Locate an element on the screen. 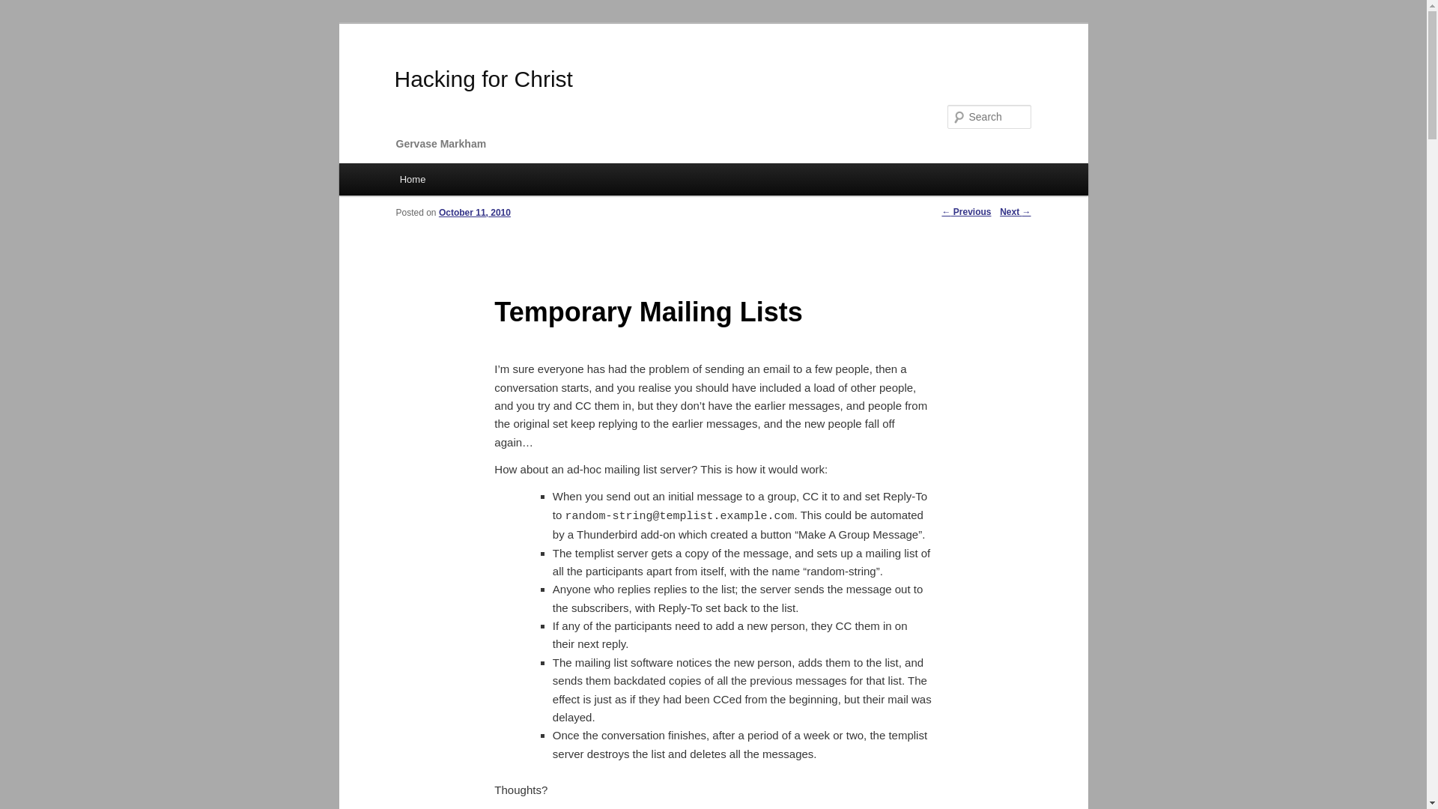  Hacking for Christ is located at coordinates (483, 79).